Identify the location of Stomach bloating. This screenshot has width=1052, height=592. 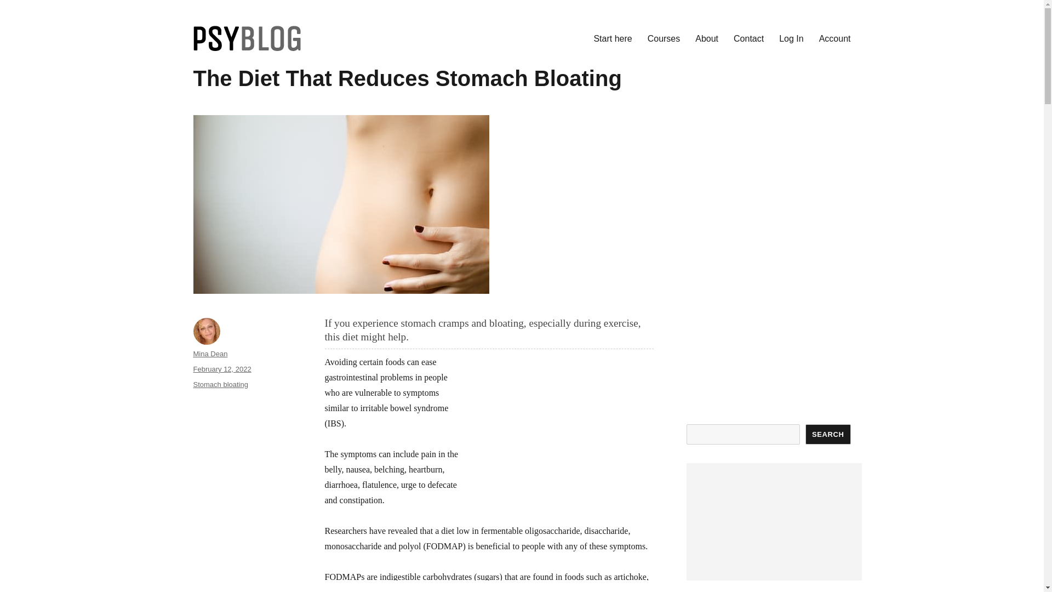
(220, 384).